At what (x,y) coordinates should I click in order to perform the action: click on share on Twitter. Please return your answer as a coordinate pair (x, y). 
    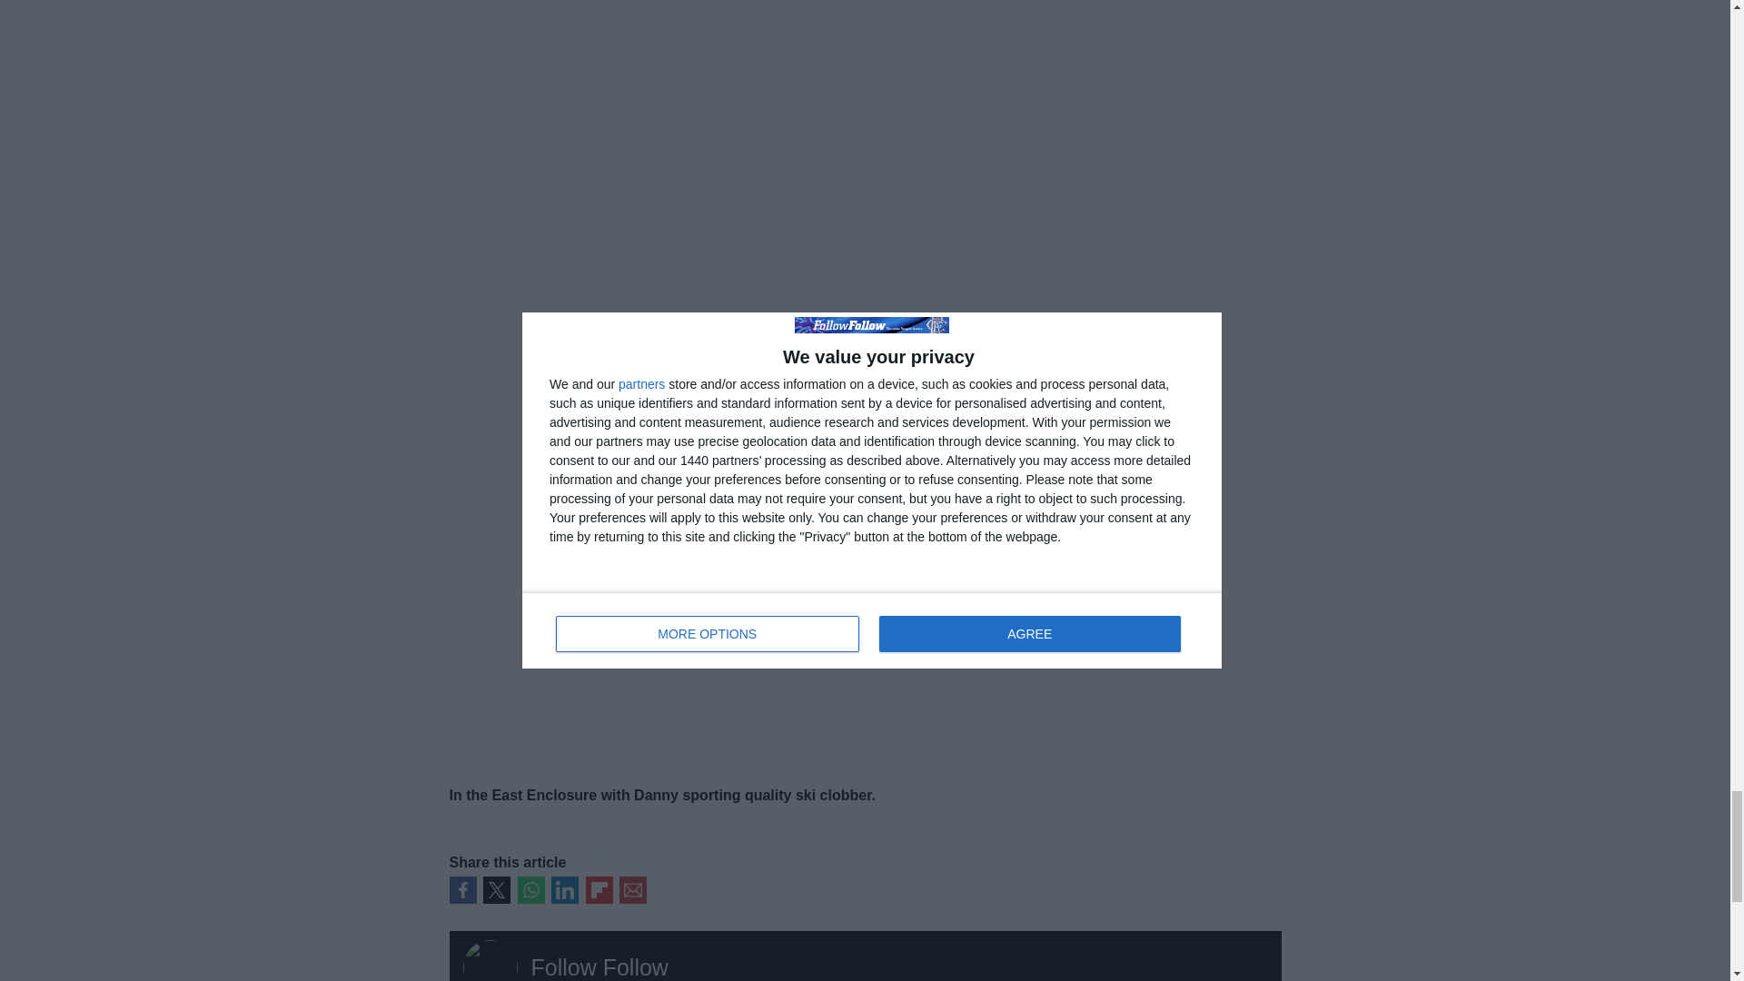
    Looking at the image, I should click on (496, 890).